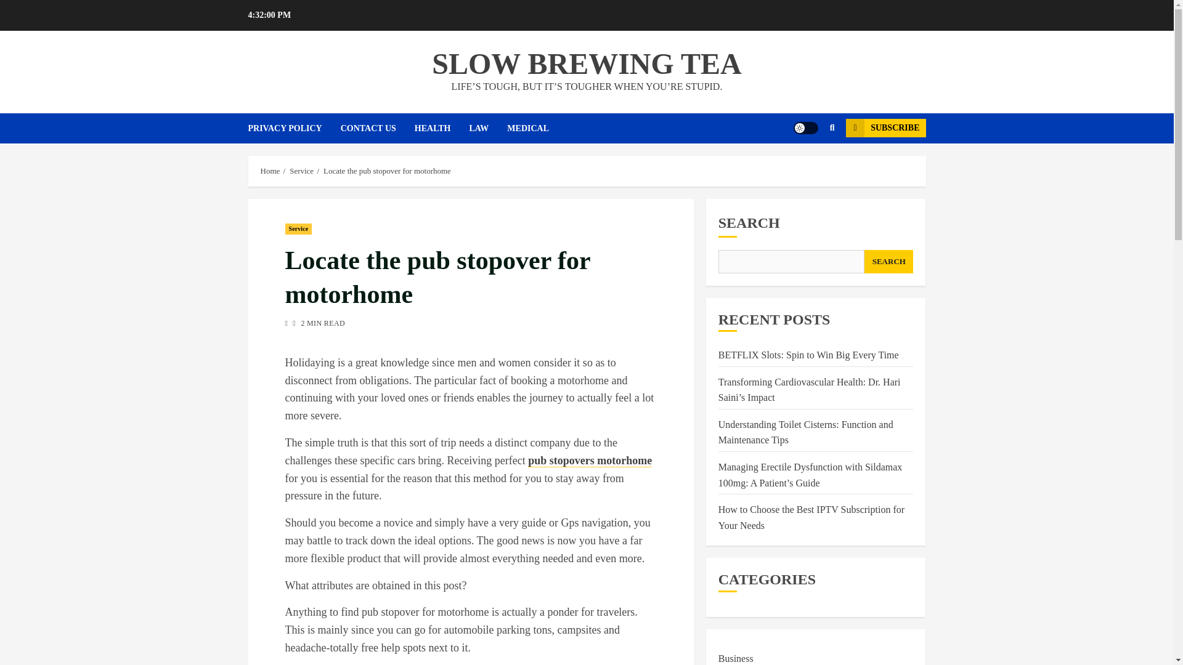 The width and height of the screenshot is (1183, 665). What do you see at coordinates (293, 128) in the screenshot?
I see `PRIVACY POLICY` at bounding box center [293, 128].